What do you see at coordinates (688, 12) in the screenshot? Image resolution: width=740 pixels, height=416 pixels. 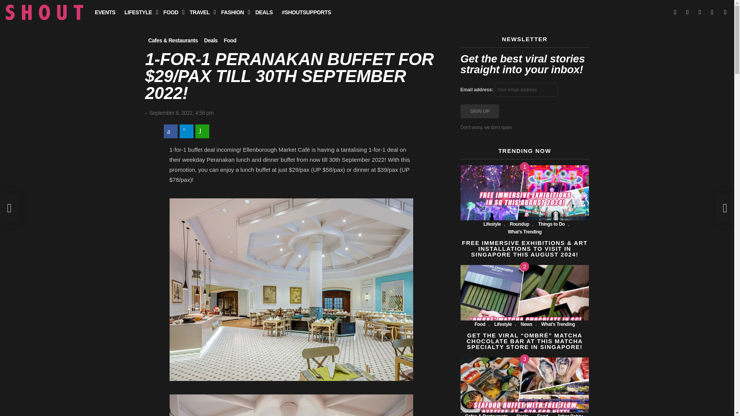 I see `twitter` at bounding box center [688, 12].